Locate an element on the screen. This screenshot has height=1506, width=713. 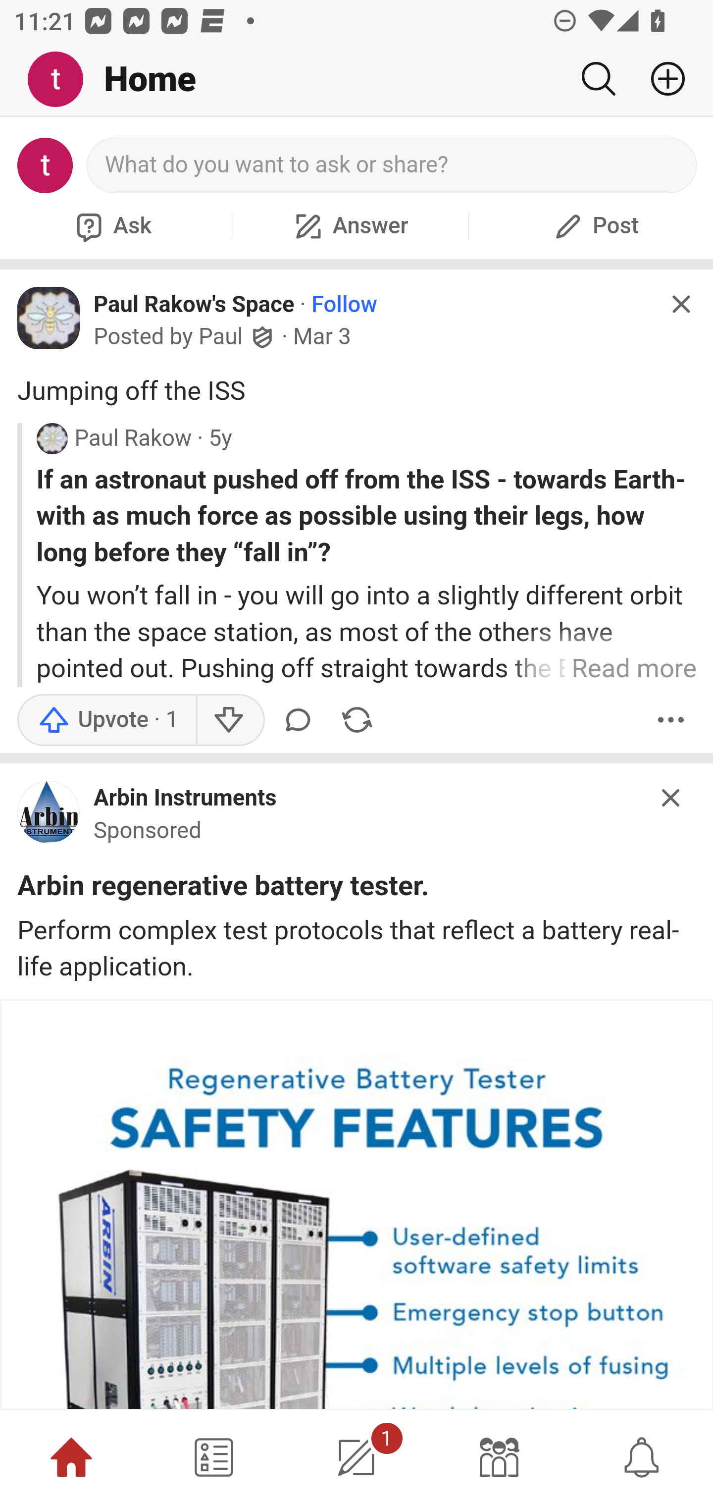
Arbin regenerative battery tester. is located at coordinates (223, 889).